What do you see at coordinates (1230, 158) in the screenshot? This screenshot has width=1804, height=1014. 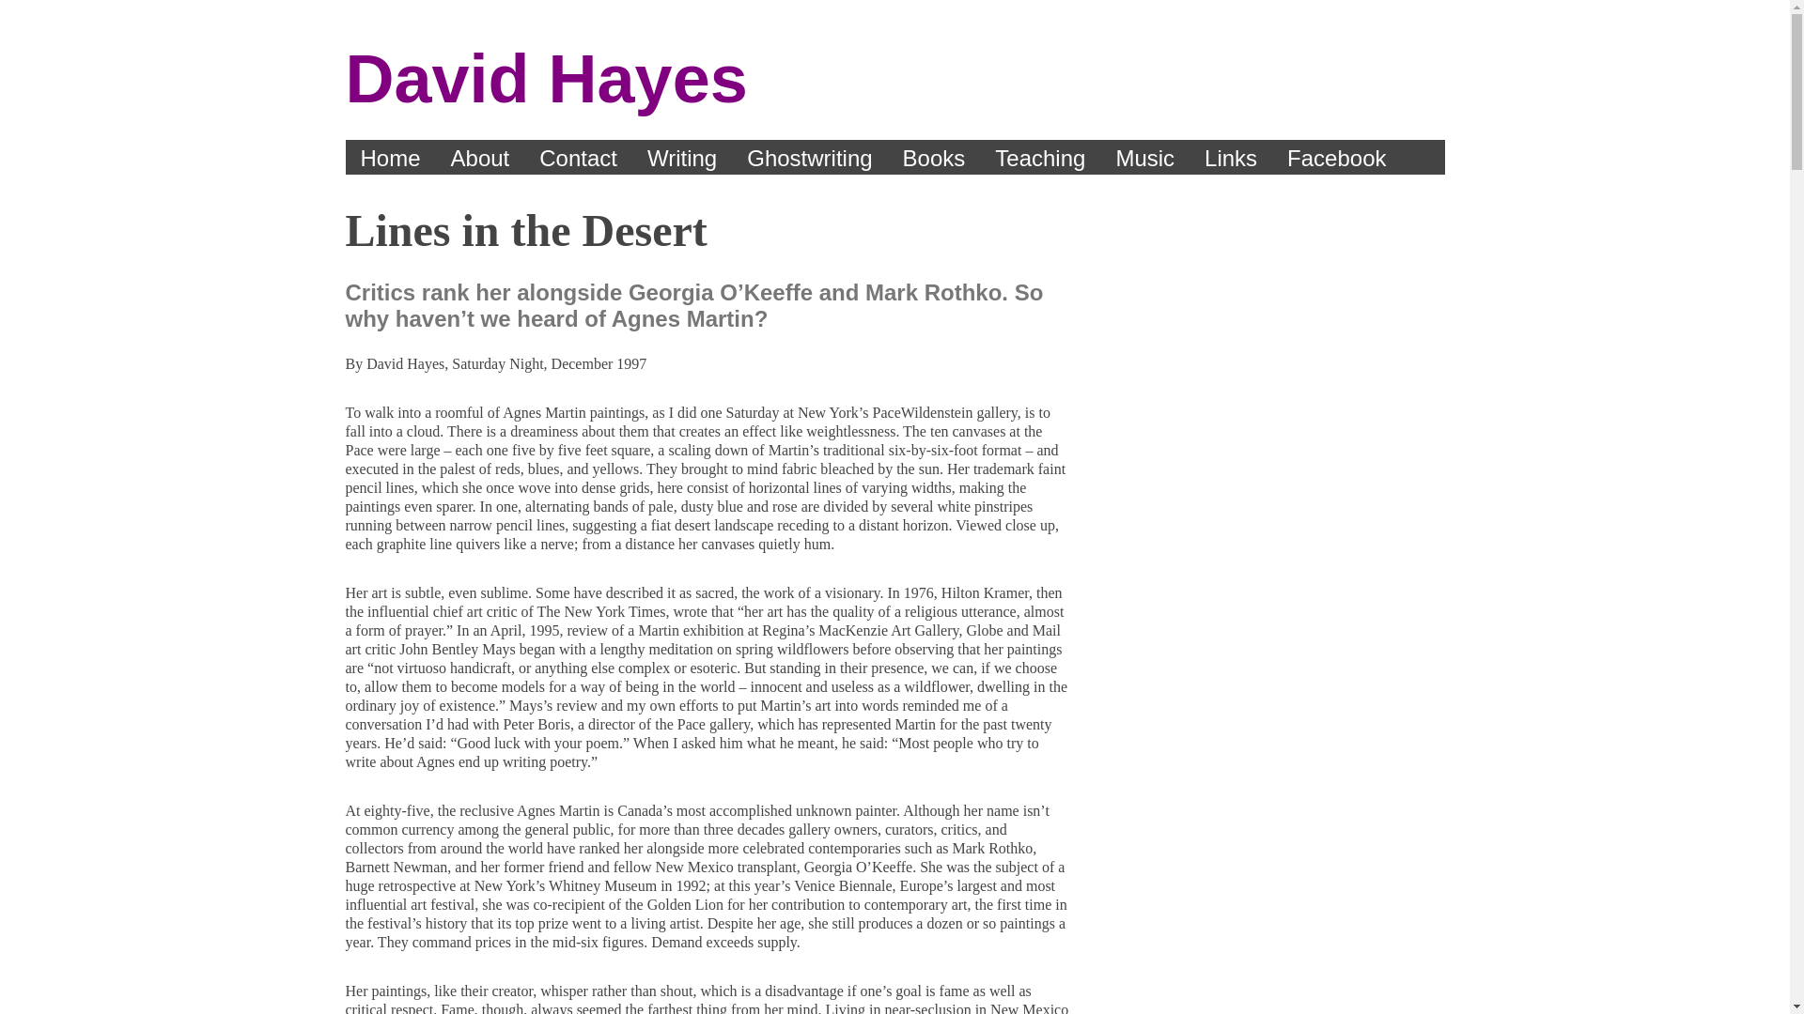 I see `Links` at bounding box center [1230, 158].